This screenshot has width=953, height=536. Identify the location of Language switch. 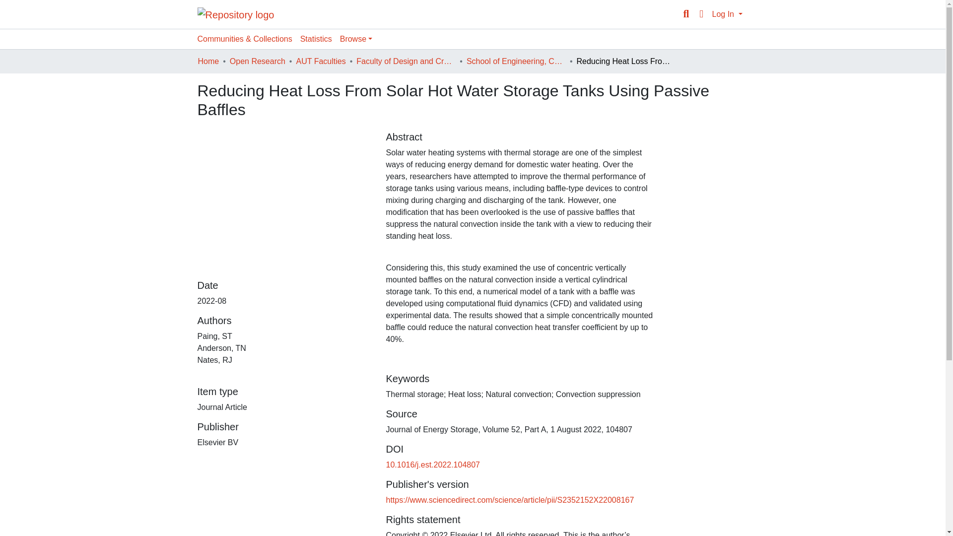
(701, 14).